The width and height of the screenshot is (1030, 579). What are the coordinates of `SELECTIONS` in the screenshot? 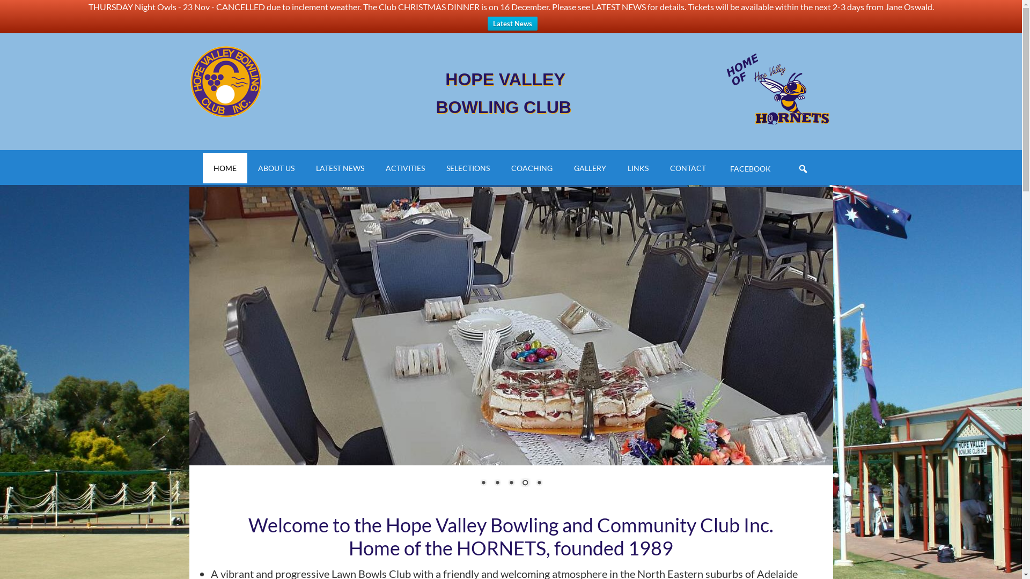 It's located at (468, 168).